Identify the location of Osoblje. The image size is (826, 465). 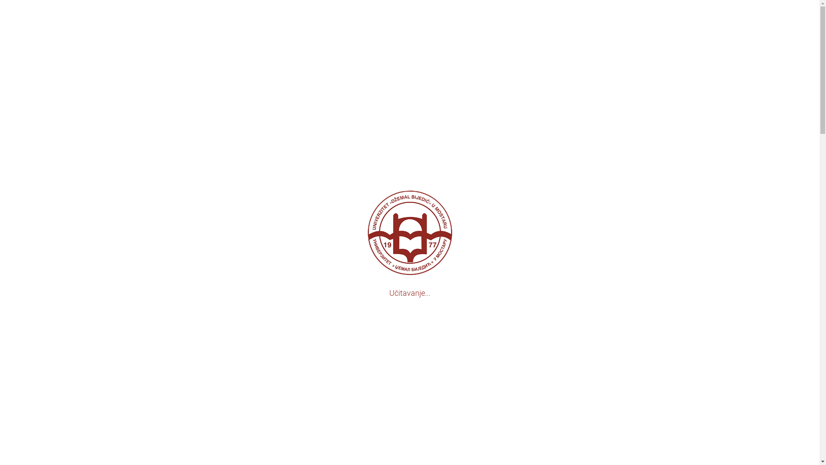
(508, 272).